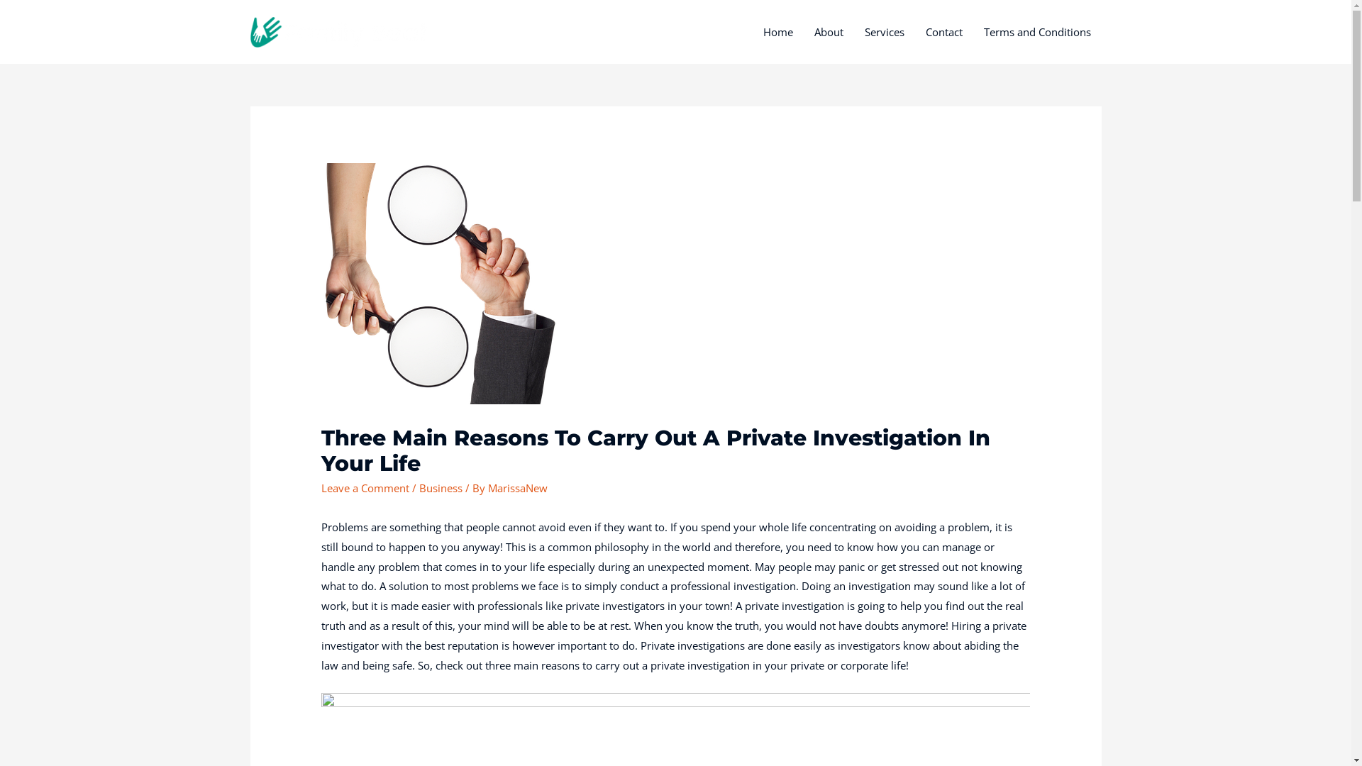 This screenshot has width=1362, height=766. I want to click on About, so click(829, 32).